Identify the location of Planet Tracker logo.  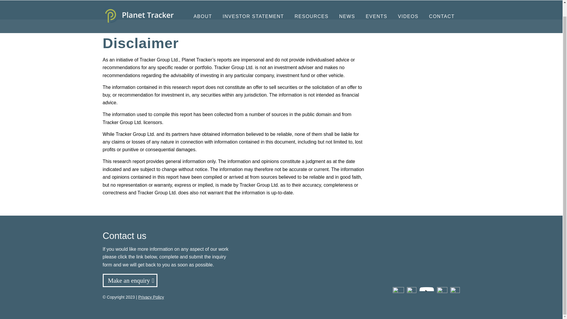
(138, 10).